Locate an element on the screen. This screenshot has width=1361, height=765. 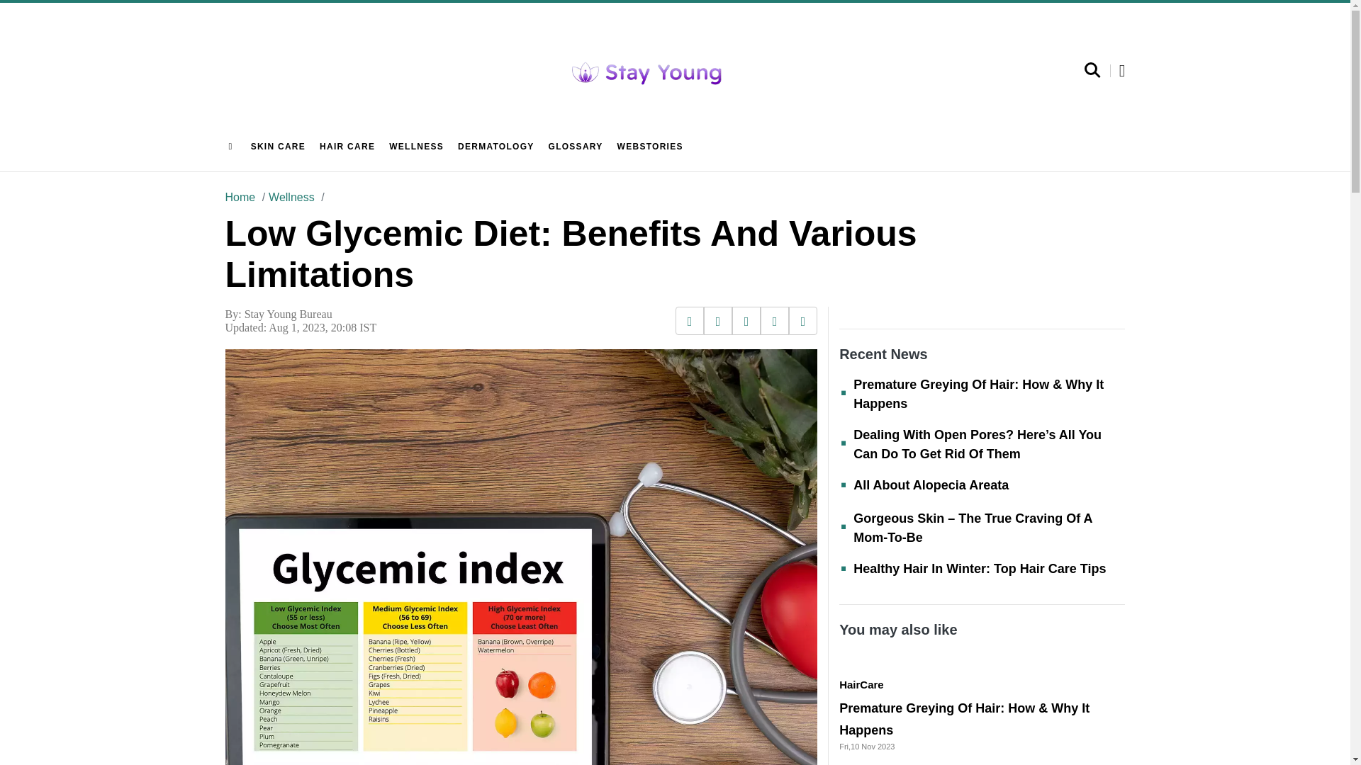
WELLNESS is located at coordinates (416, 147).